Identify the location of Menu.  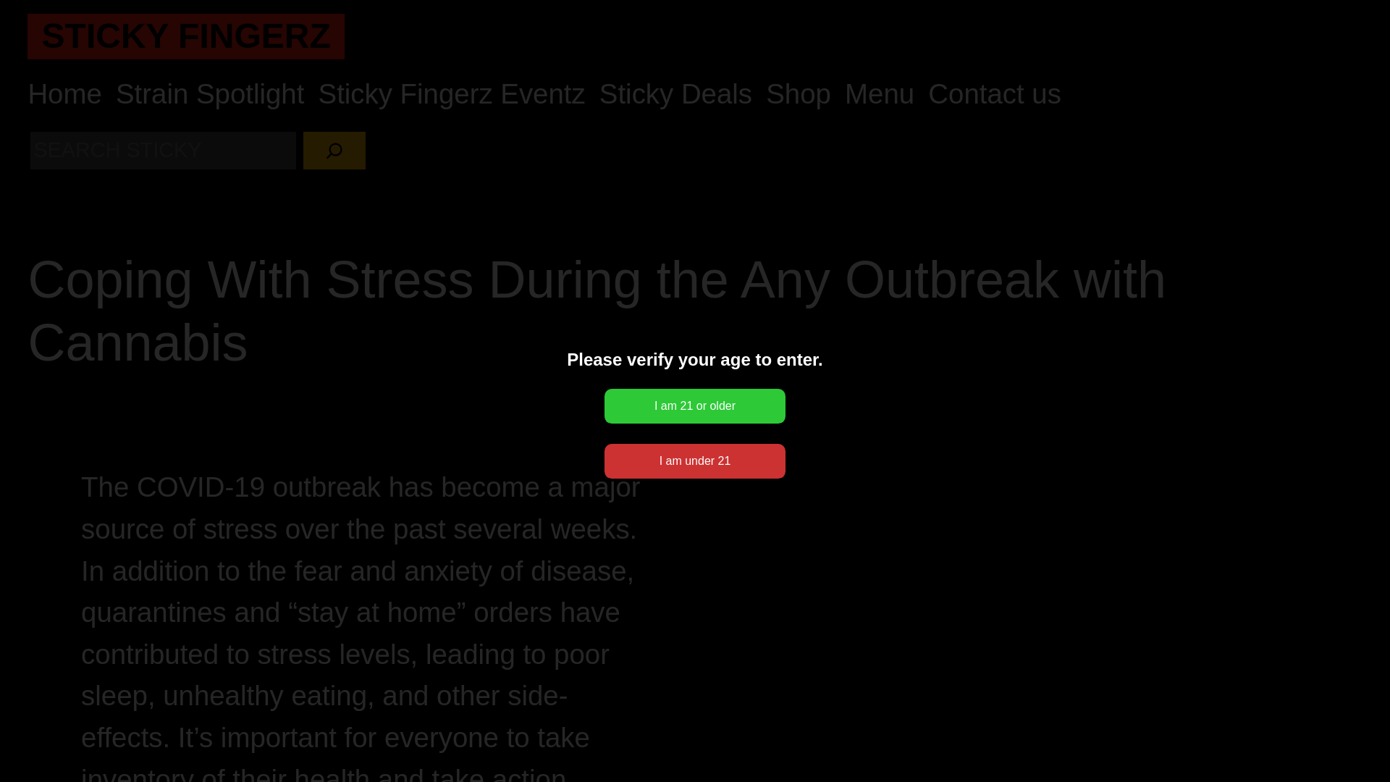
(880, 94).